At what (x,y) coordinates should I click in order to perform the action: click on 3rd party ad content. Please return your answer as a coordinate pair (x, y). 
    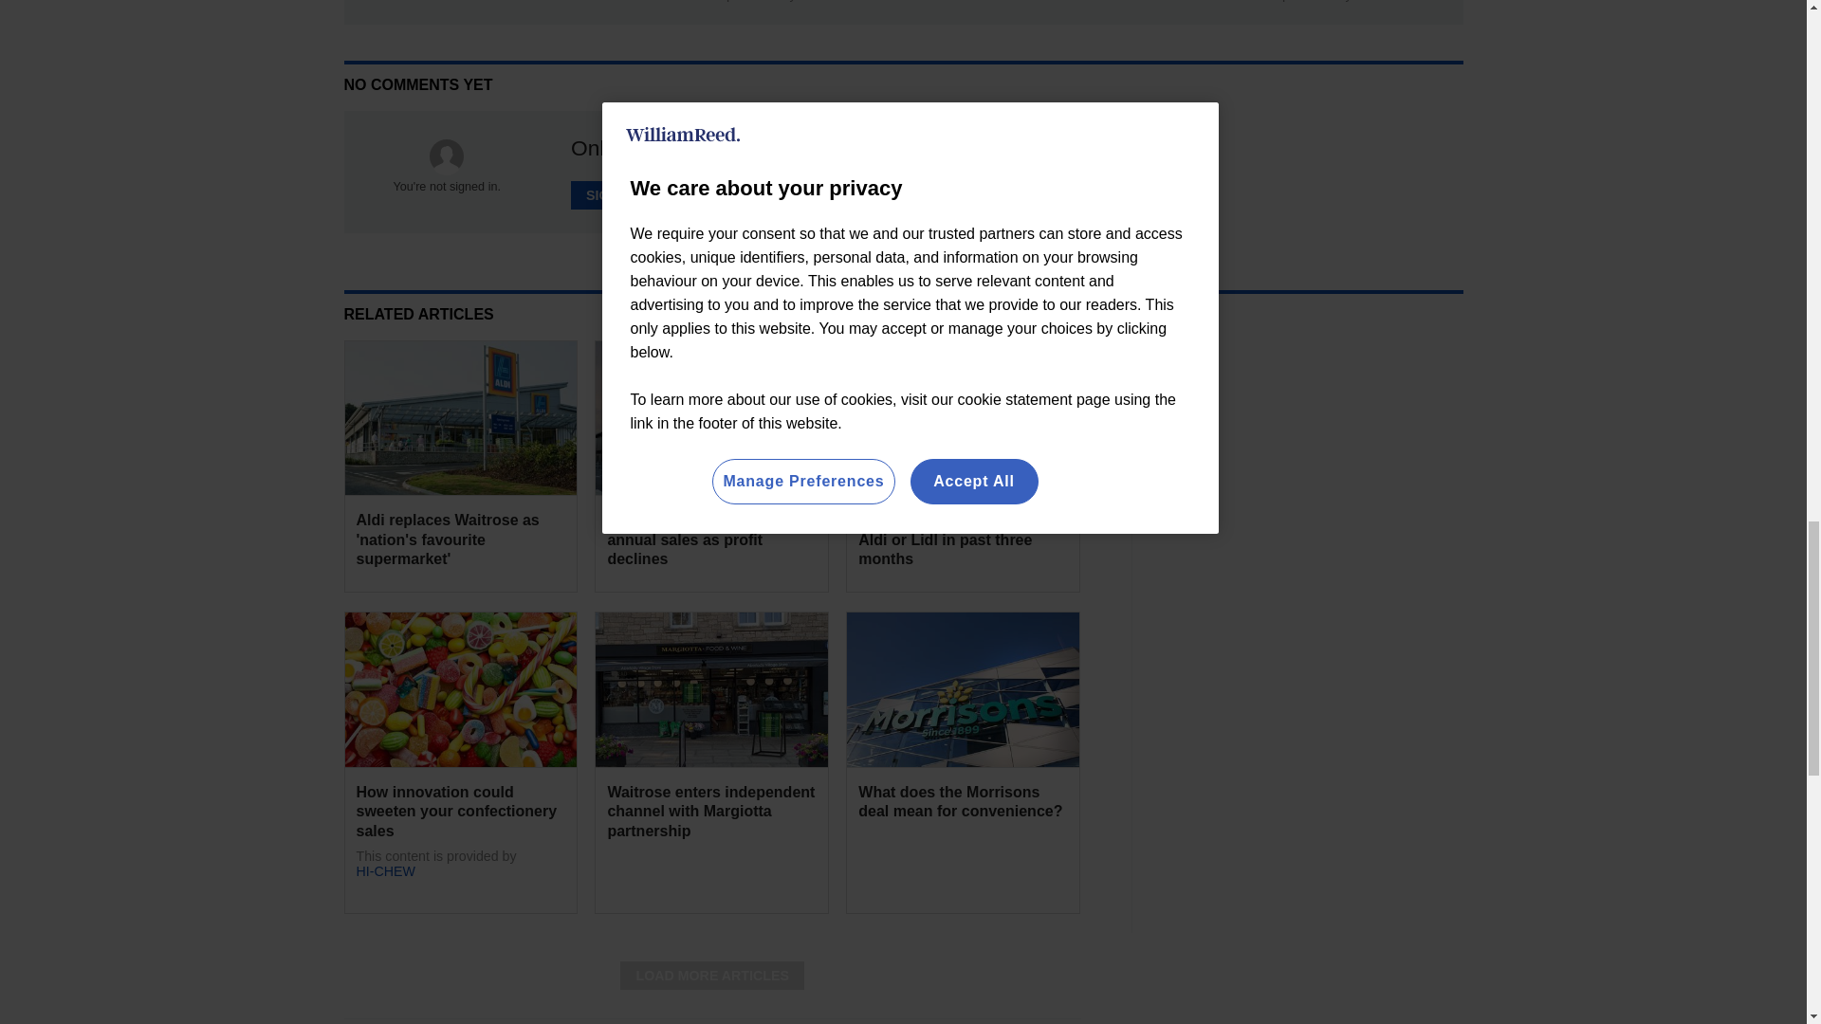
    Looking at the image, I should click on (1320, 459).